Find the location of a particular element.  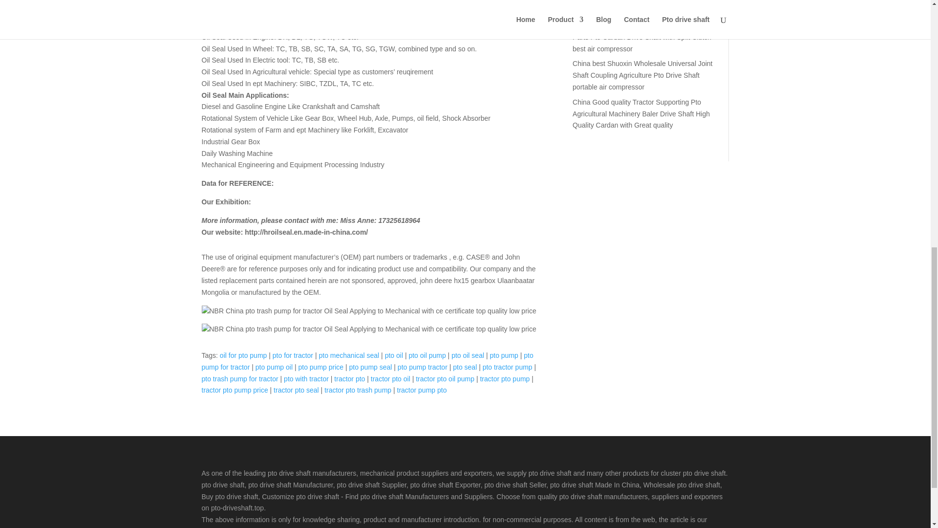

pto oil is located at coordinates (394, 355).